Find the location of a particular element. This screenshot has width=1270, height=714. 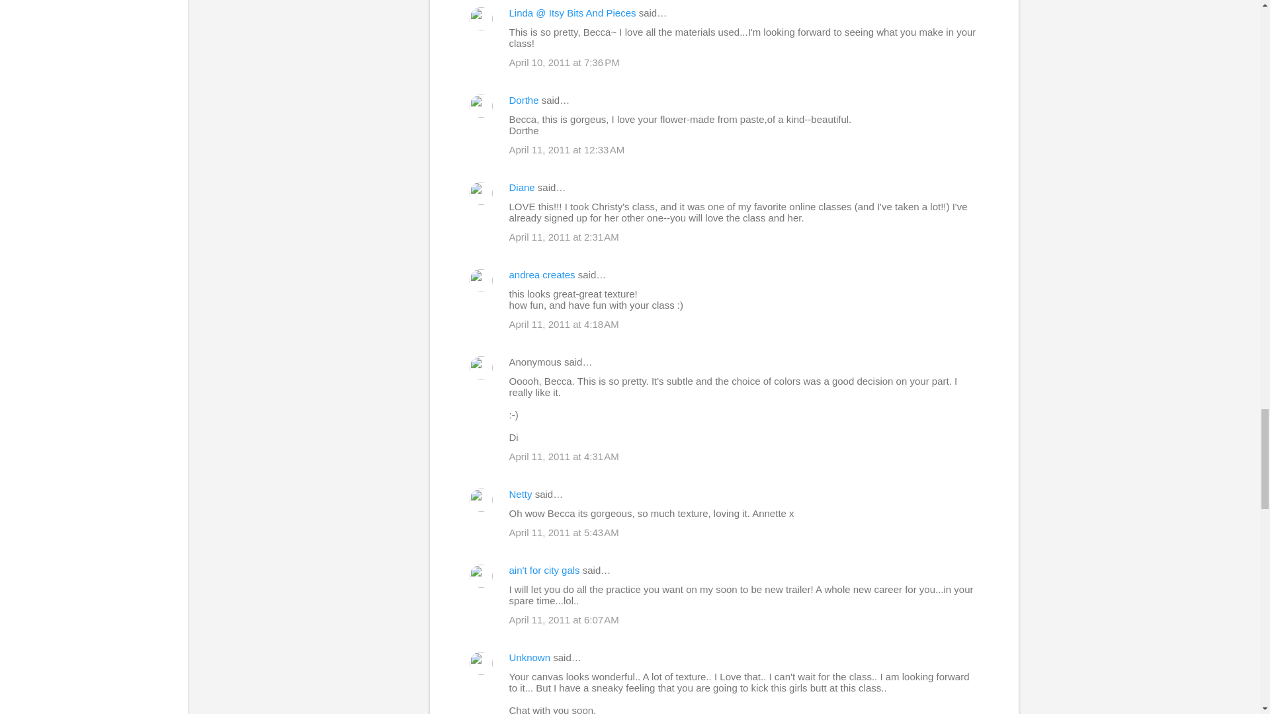

andrea creates is located at coordinates (542, 275).